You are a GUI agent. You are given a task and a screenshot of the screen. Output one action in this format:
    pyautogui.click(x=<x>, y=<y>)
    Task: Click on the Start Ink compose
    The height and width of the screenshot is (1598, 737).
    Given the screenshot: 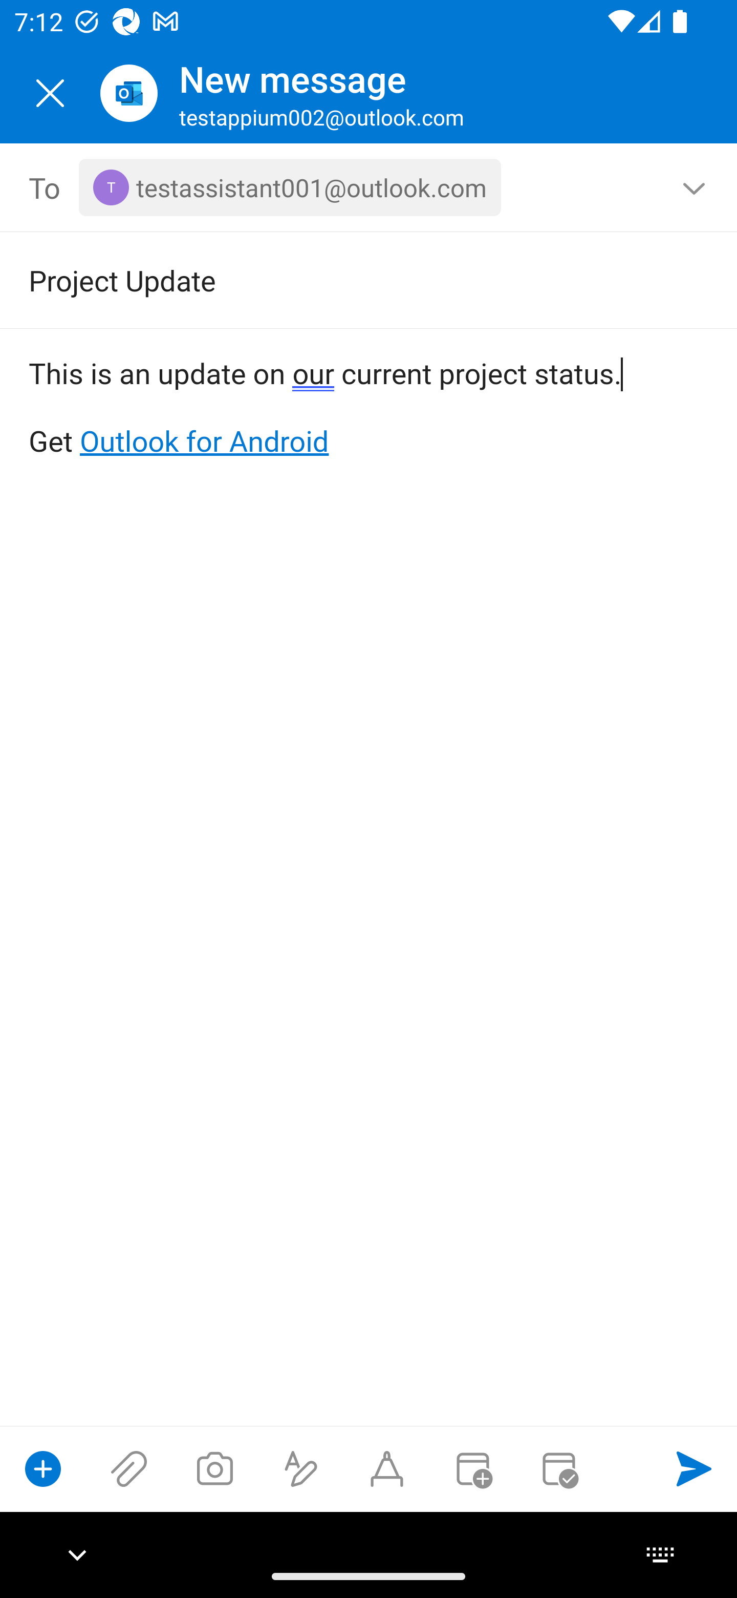 What is the action you would take?
    pyautogui.click(x=387, y=1468)
    